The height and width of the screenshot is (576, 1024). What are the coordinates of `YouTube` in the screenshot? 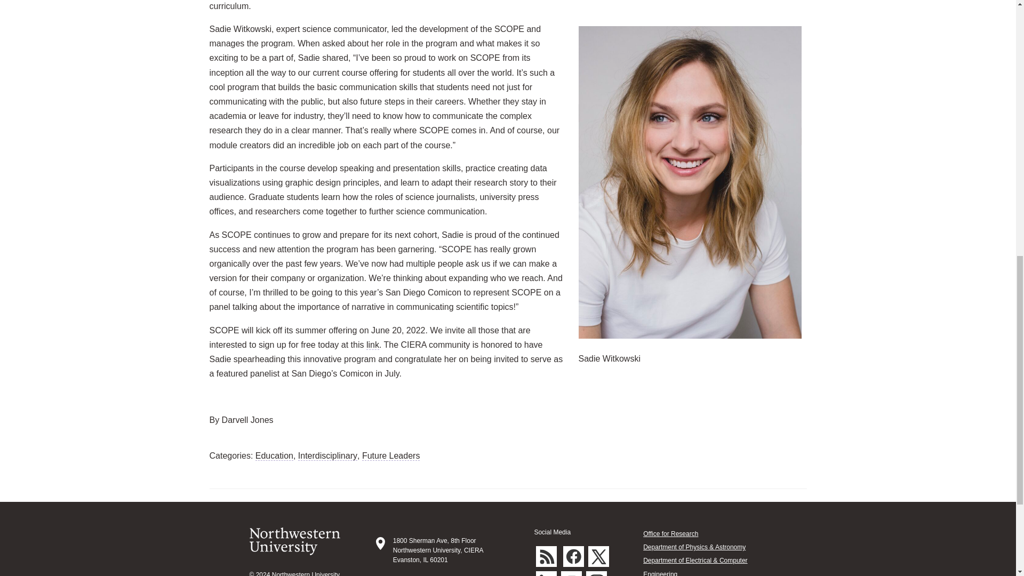 It's located at (571, 574).